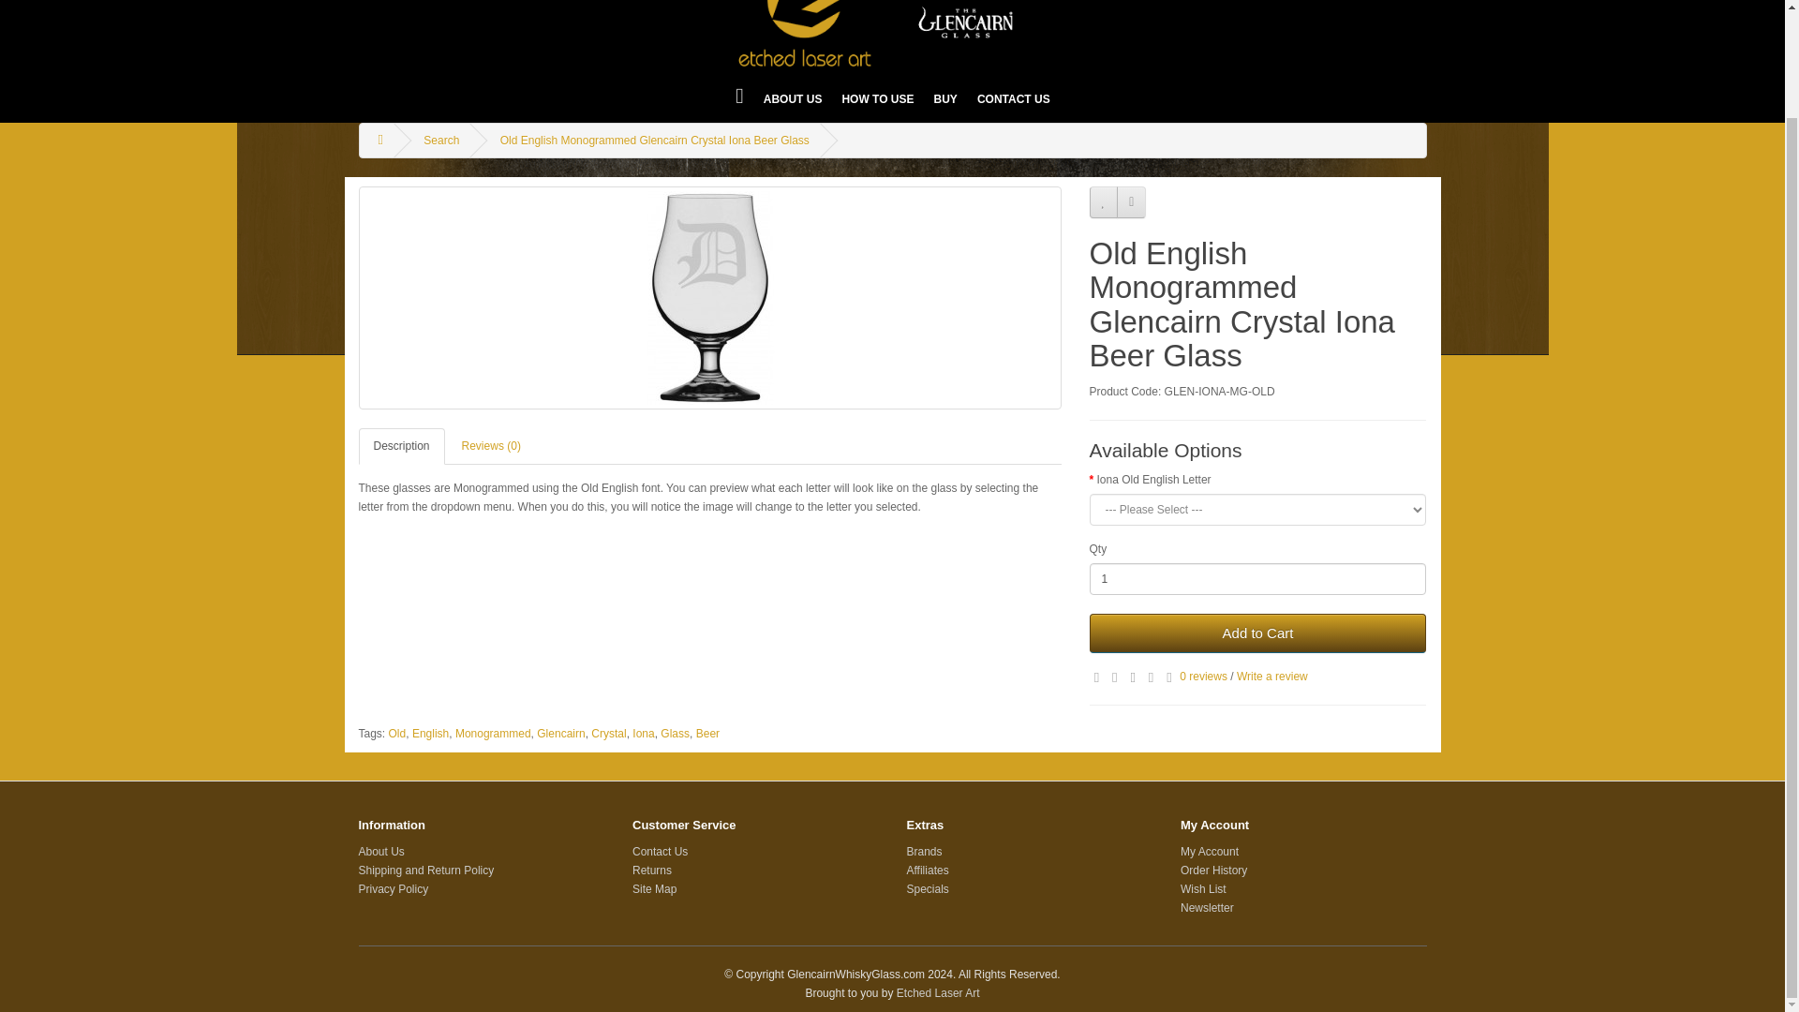  Describe the element at coordinates (397, 733) in the screenshot. I see `Old` at that location.